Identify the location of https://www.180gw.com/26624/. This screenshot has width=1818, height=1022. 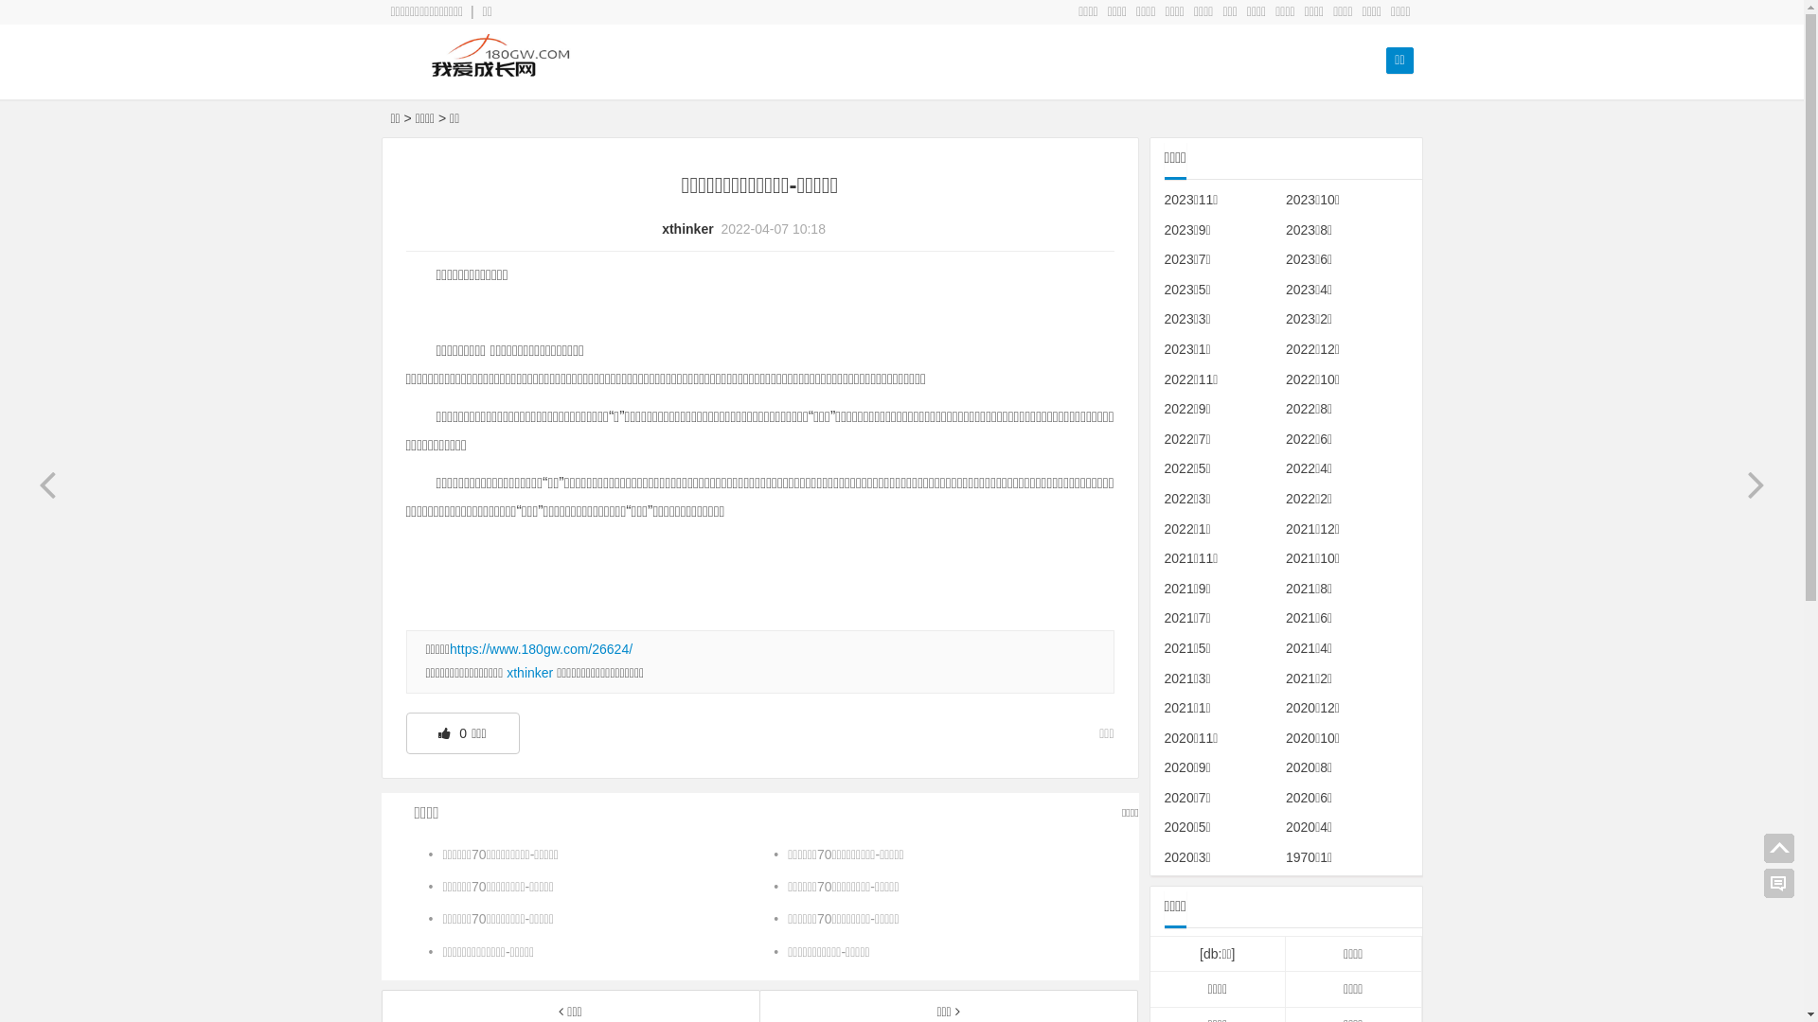
(542, 649).